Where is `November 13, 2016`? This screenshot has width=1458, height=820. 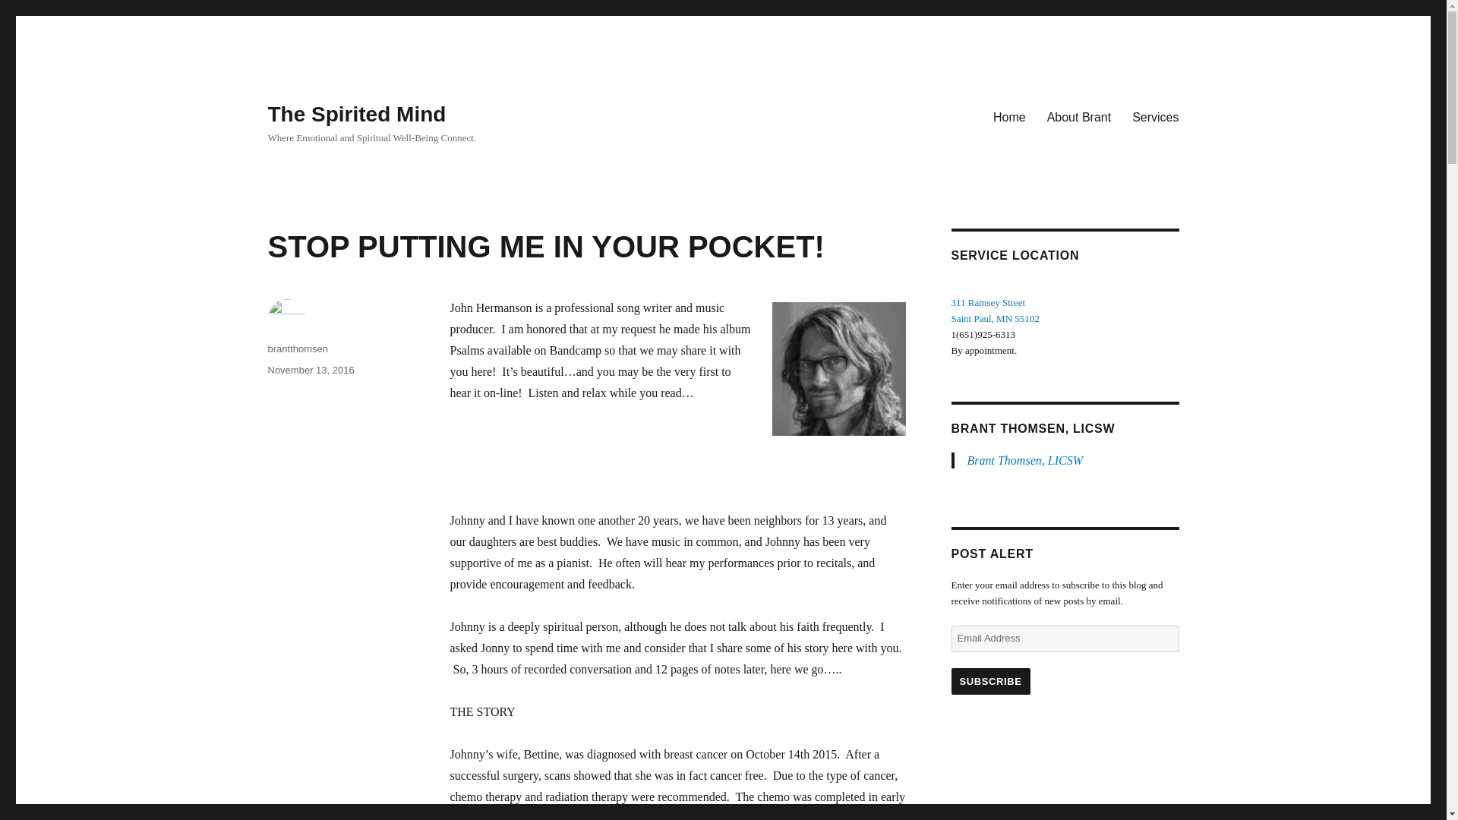 November 13, 2016 is located at coordinates (994, 318).